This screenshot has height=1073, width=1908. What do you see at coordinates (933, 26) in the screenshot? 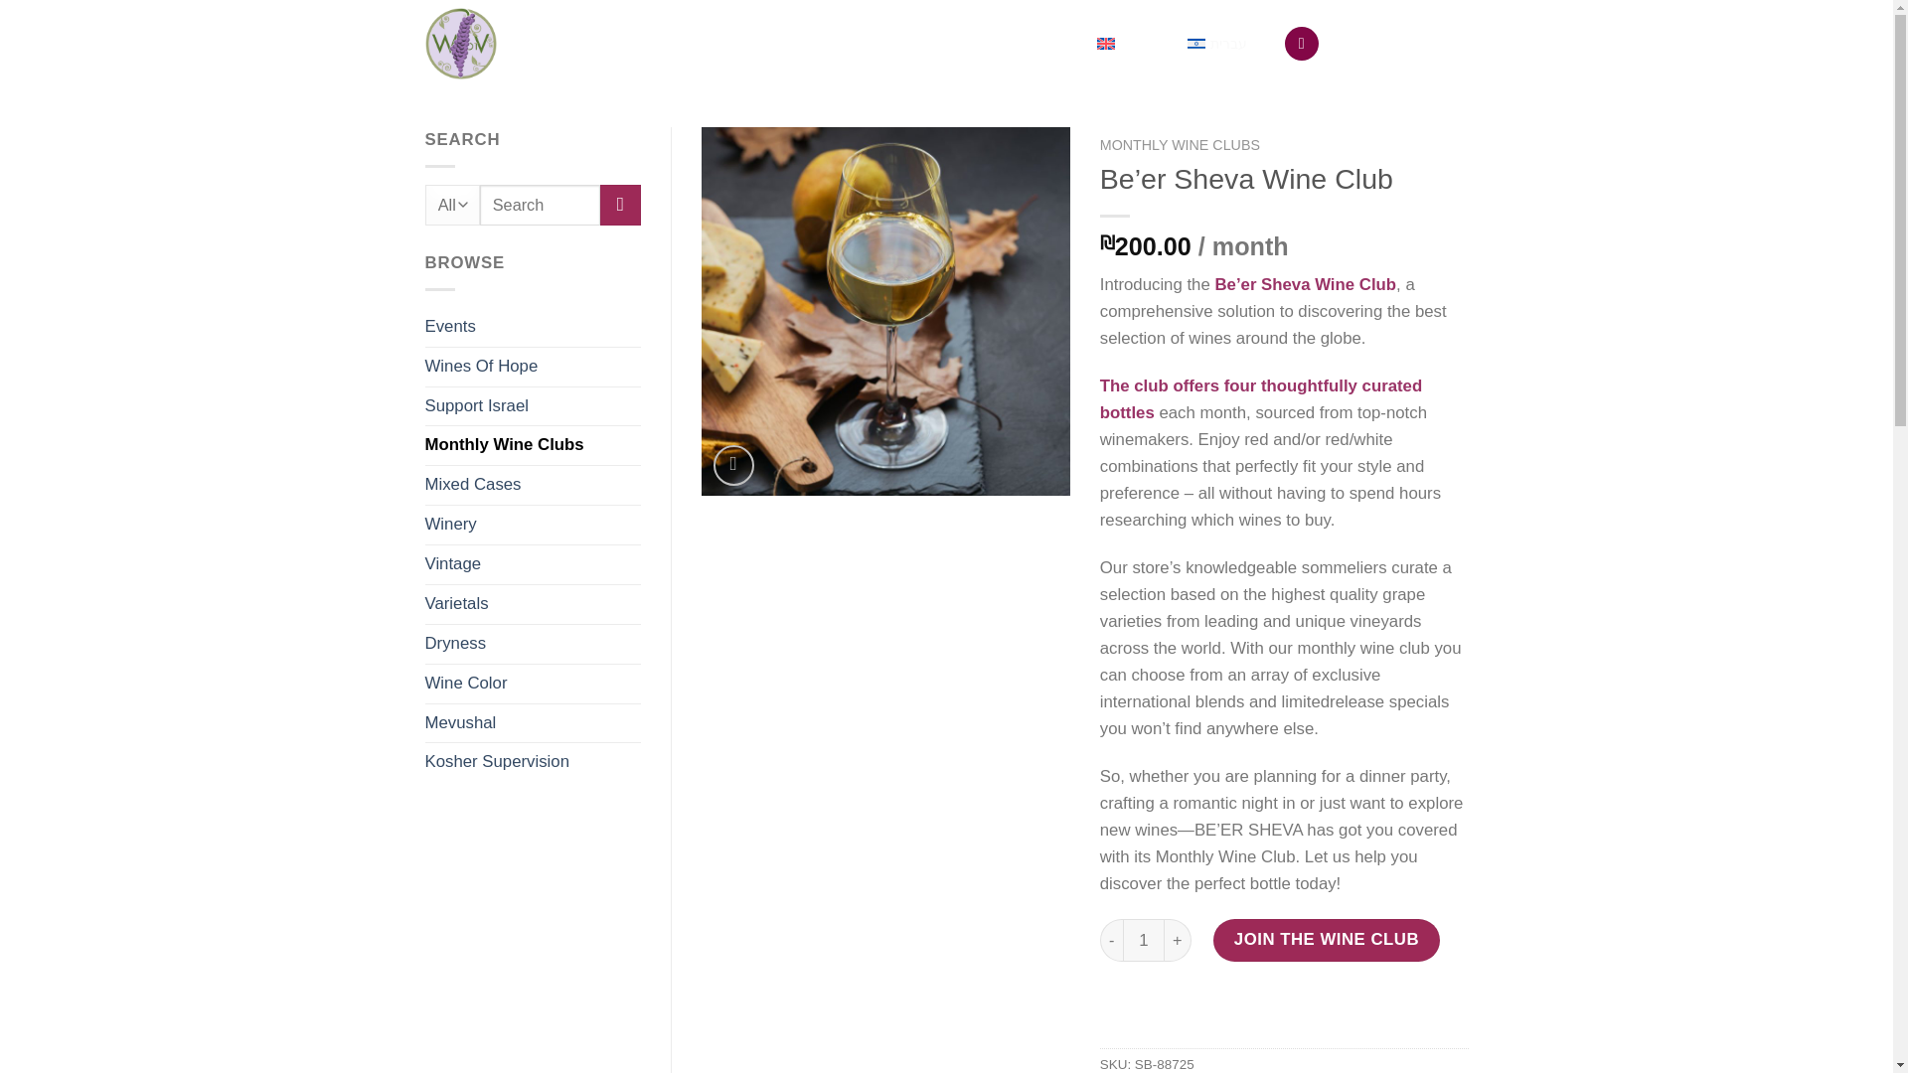
I see `Monthly Wine Club` at bounding box center [933, 26].